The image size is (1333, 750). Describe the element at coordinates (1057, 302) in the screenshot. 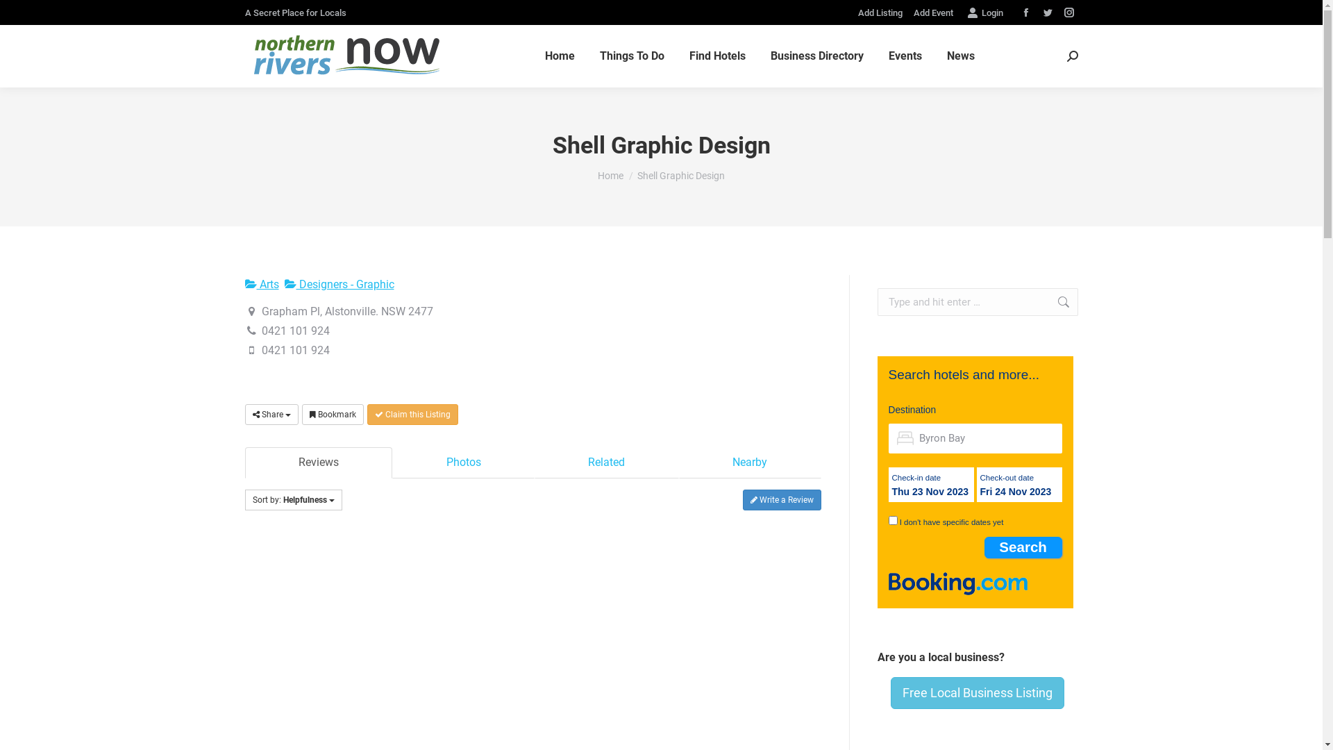

I see `Go!` at that location.